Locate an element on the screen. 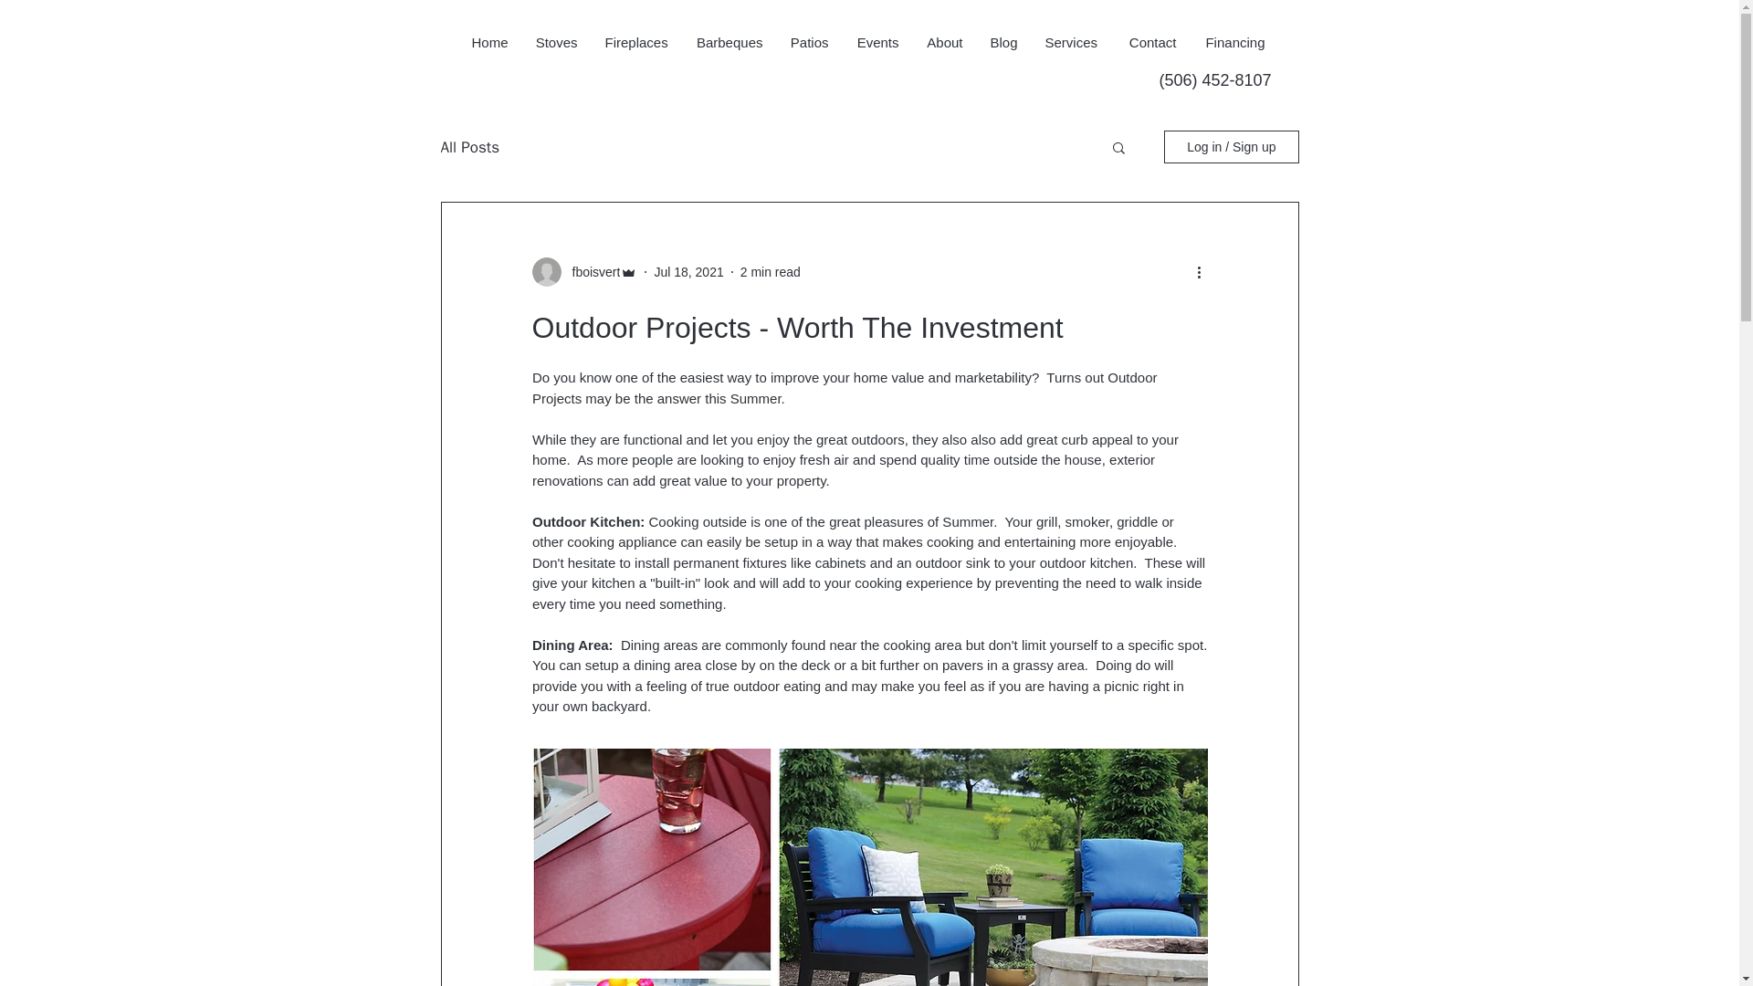 Image resolution: width=1753 pixels, height=986 pixels. Stoves is located at coordinates (557, 42).